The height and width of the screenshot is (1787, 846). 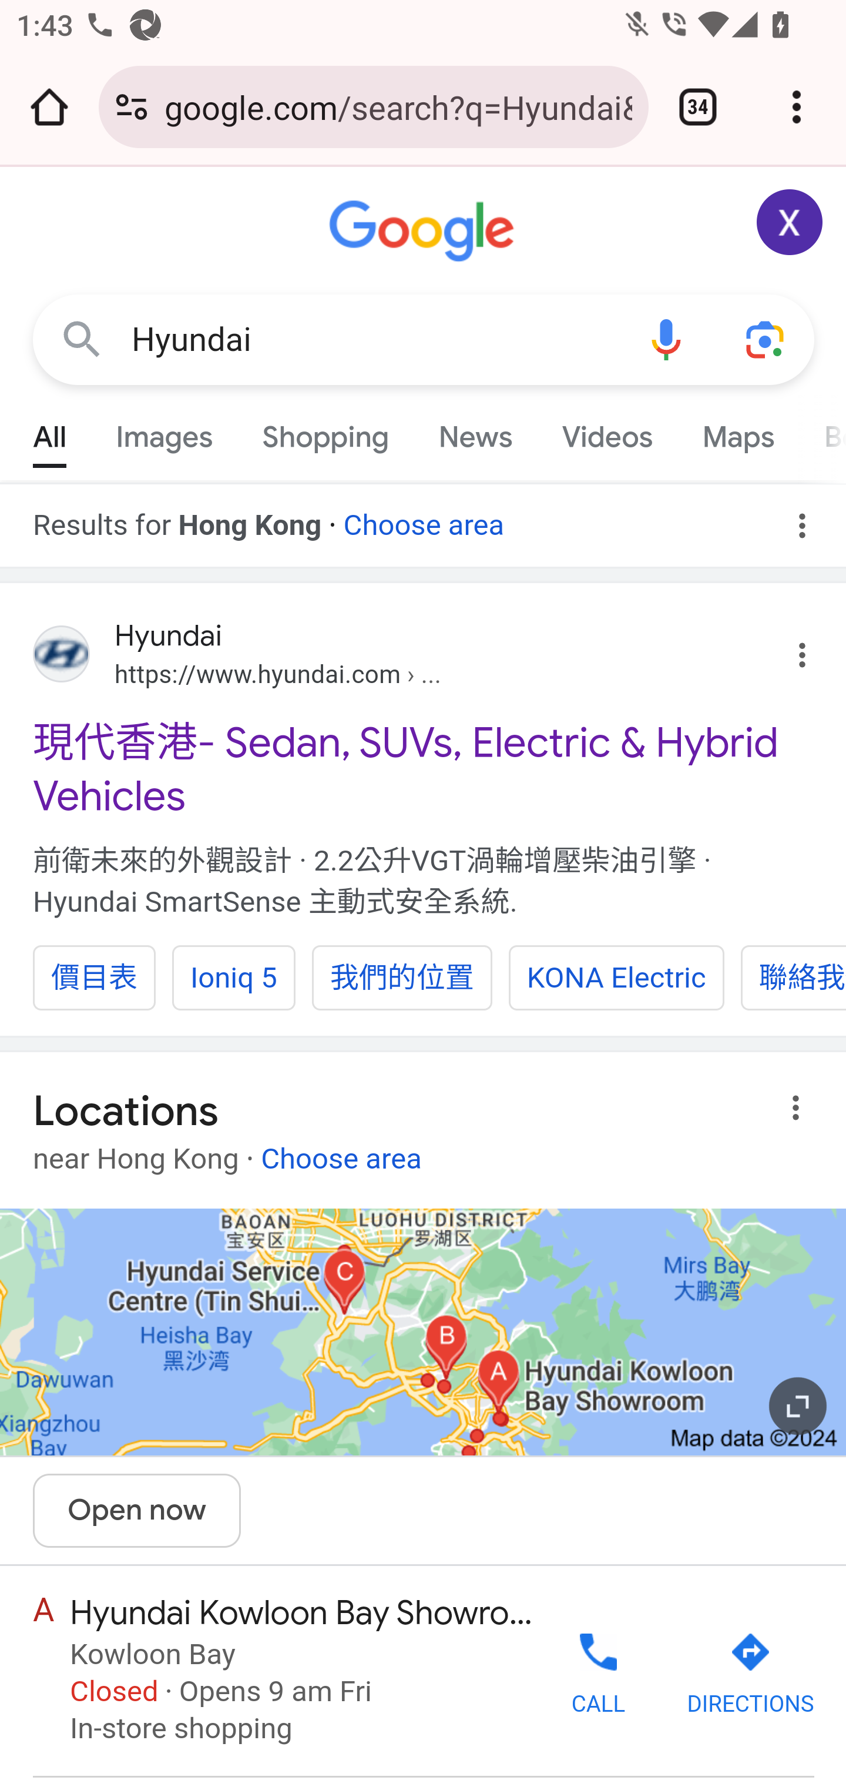 What do you see at coordinates (233, 977) in the screenshot?
I see `Ioniq 5` at bounding box center [233, 977].